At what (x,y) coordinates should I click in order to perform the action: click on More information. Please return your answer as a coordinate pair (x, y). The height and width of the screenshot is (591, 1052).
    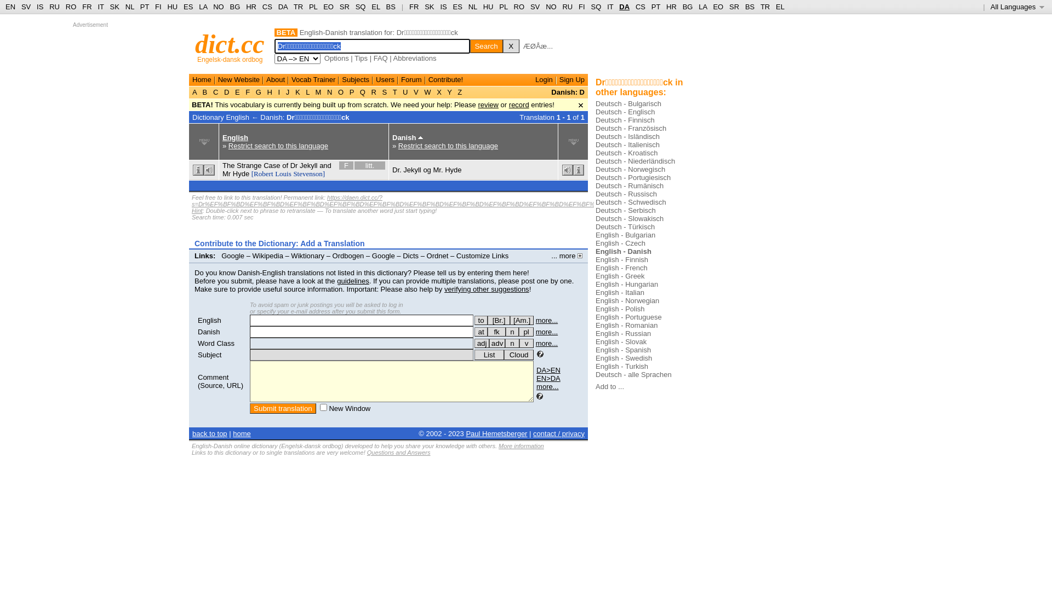
    Looking at the image, I should click on (522, 446).